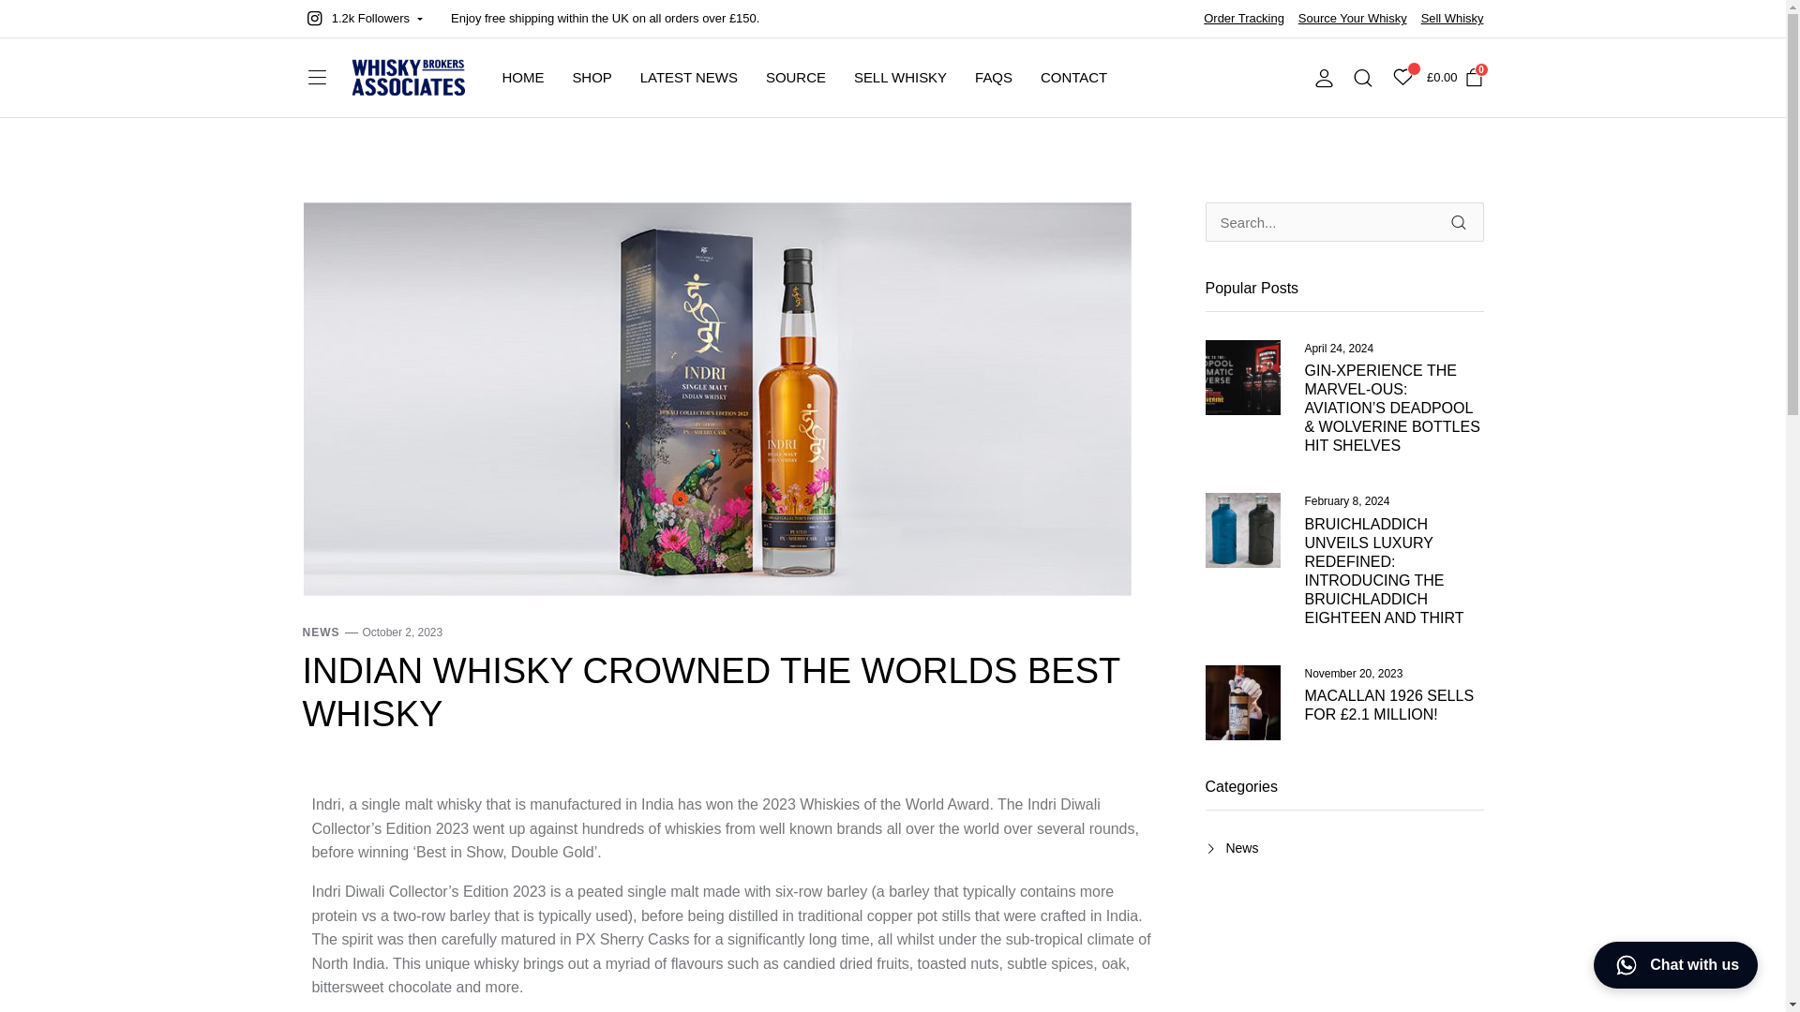 This screenshot has height=1012, width=1800. Describe the element at coordinates (1354, 673) in the screenshot. I see `November 20, 2023` at that location.